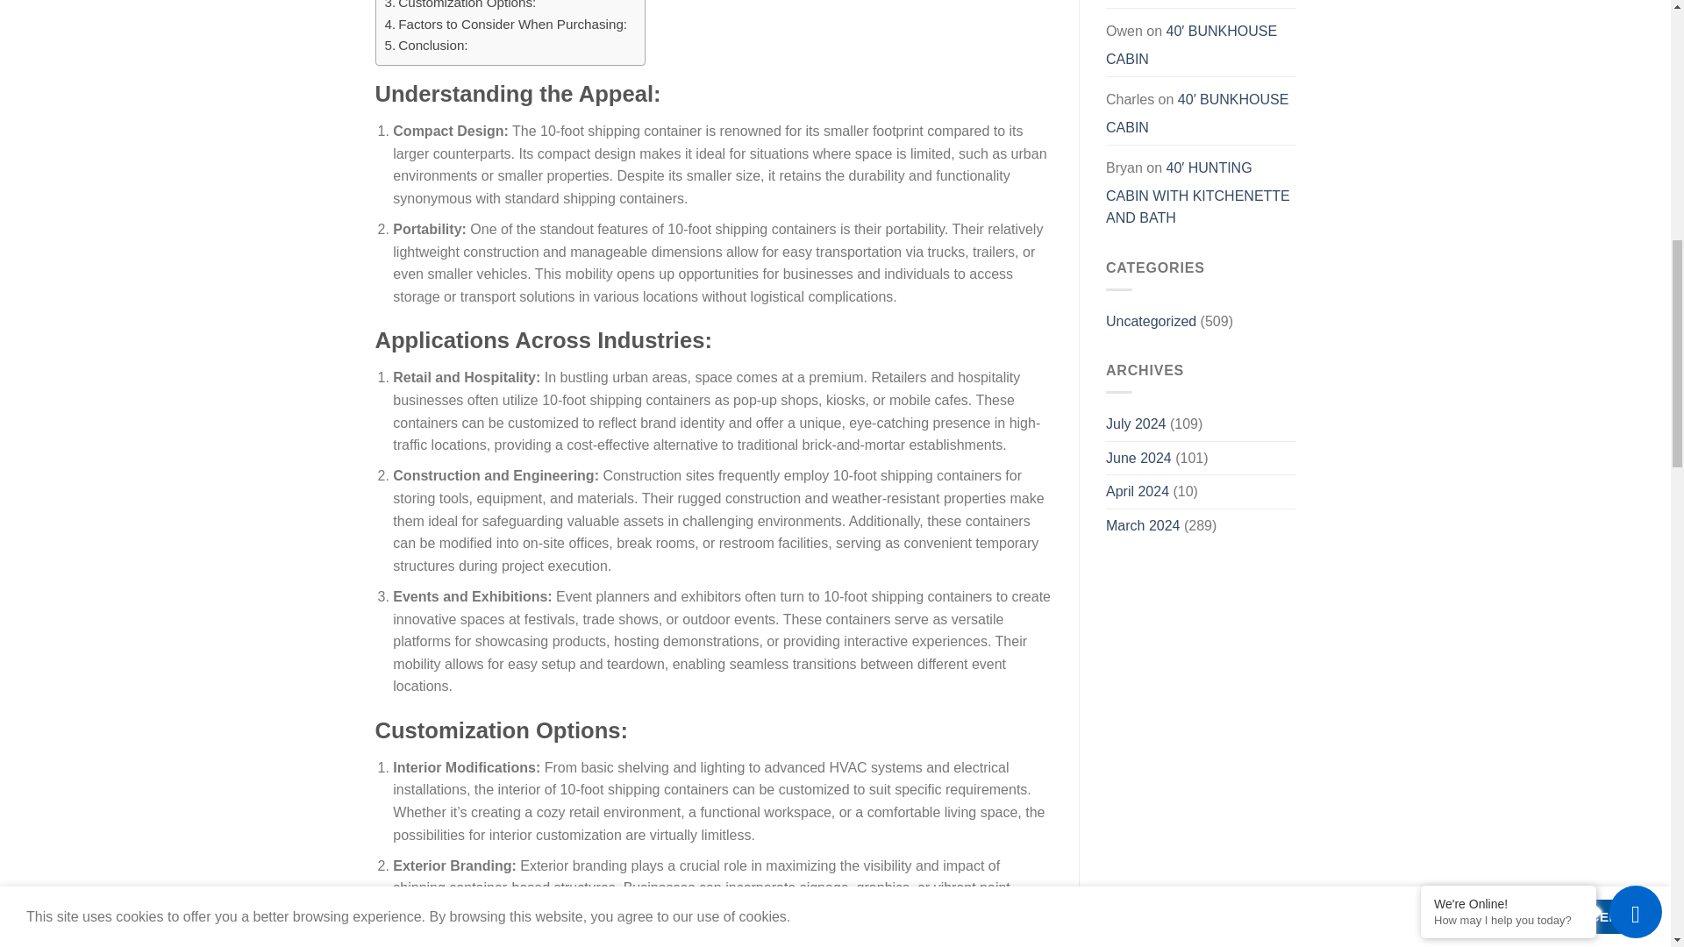 This screenshot has height=947, width=1684. I want to click on Conclusion:, so click(425, 45).